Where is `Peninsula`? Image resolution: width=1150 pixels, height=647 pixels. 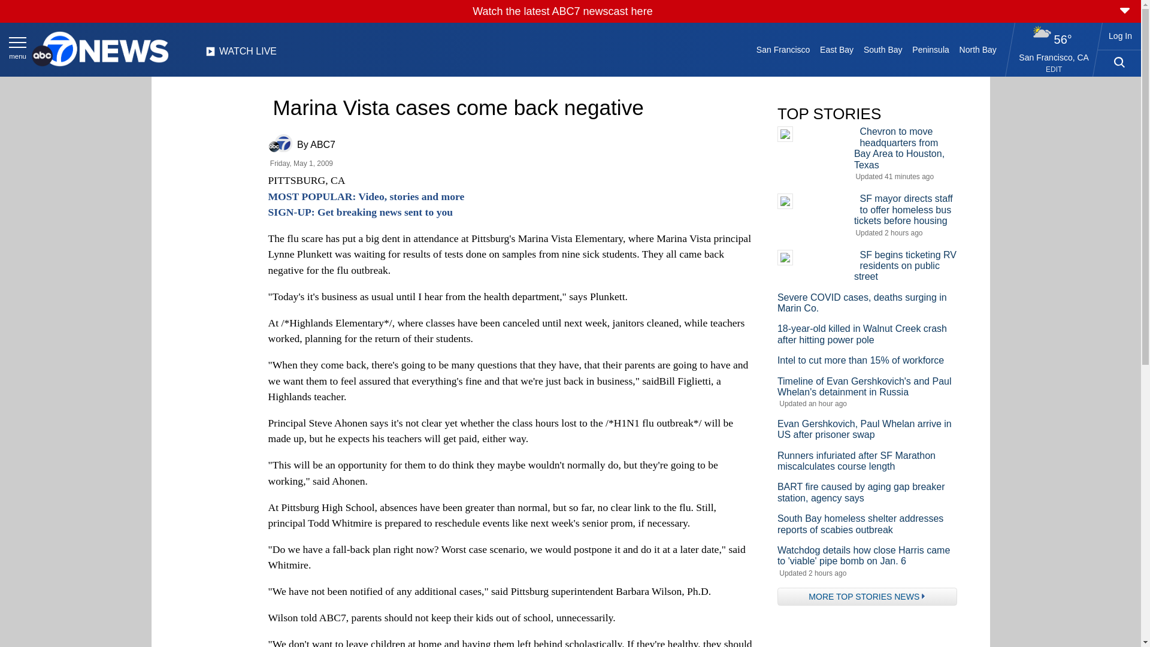
Peninsula is located at coordinates (931, 49).